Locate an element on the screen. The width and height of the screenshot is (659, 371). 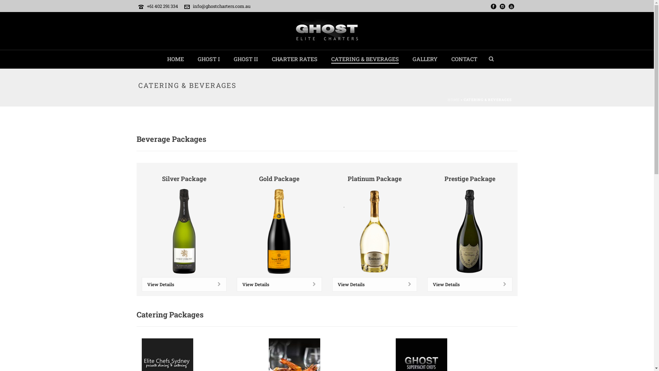
Luxury Yacht Charters is located at coordinates (327, 31).